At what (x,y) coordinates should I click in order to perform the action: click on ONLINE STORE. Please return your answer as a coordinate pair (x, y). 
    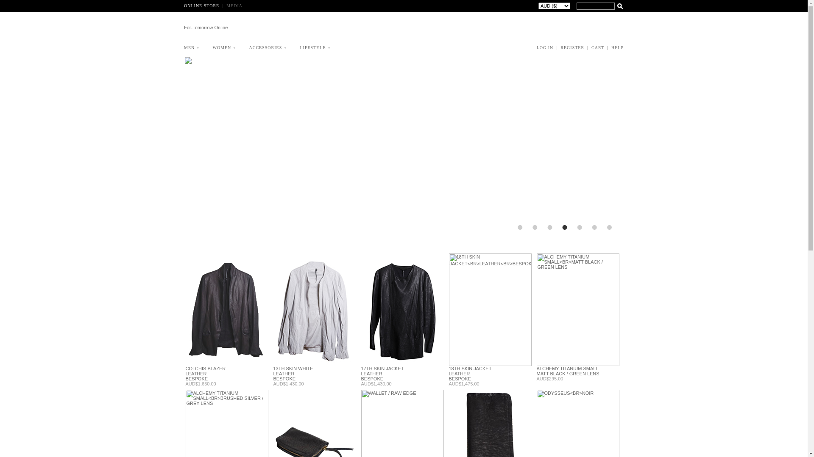
    Looking at the image, I should click on (203, 6).